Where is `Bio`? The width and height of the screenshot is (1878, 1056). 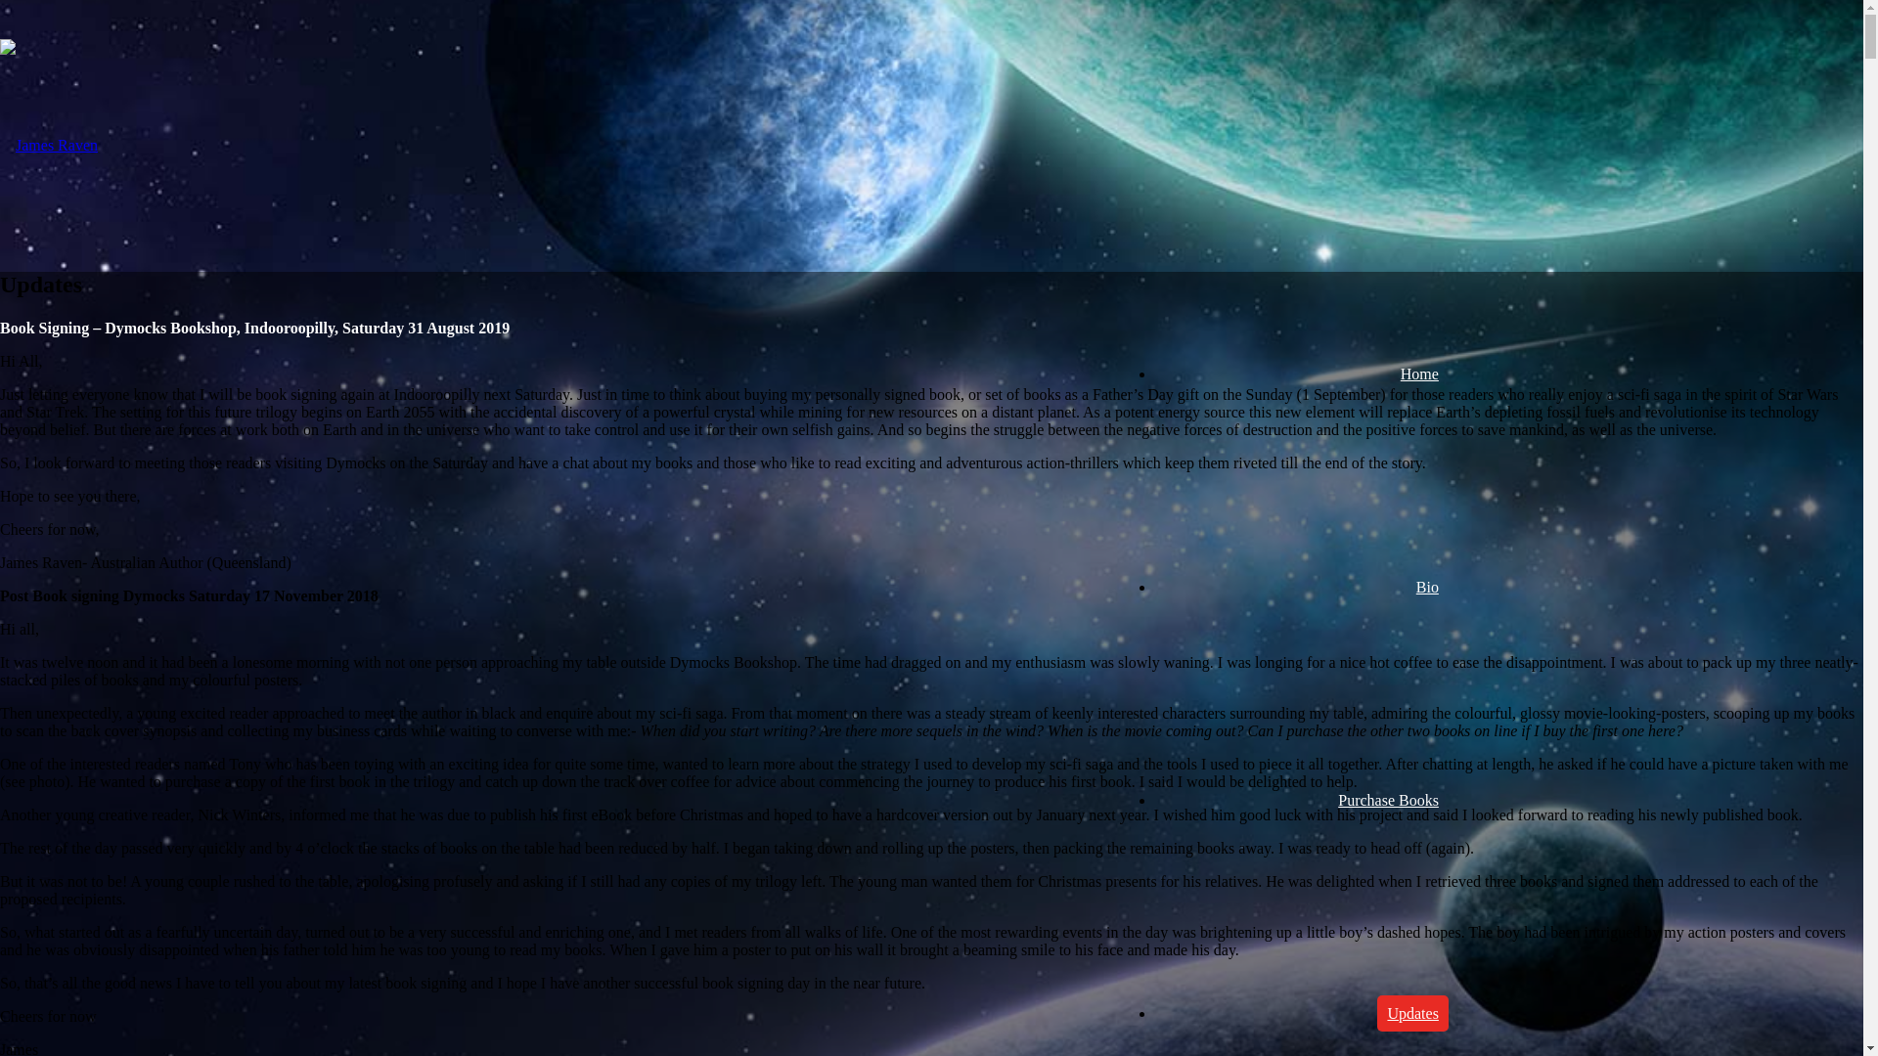
Bio is located at coordinates (1428, 587).